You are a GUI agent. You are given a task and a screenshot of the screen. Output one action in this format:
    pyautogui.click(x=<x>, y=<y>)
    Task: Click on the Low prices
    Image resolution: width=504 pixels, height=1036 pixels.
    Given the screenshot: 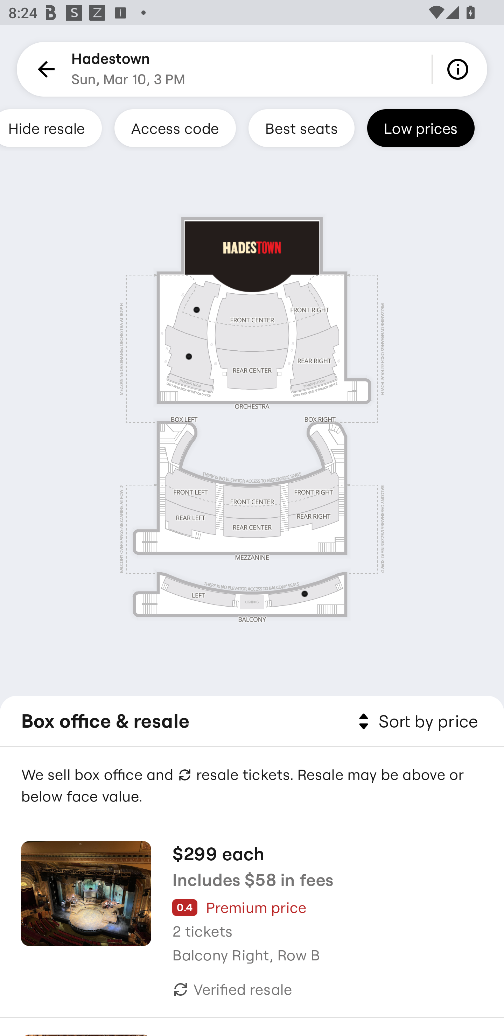 What is the action you would take?
    pyautogui.click(x=421, y=128)
    